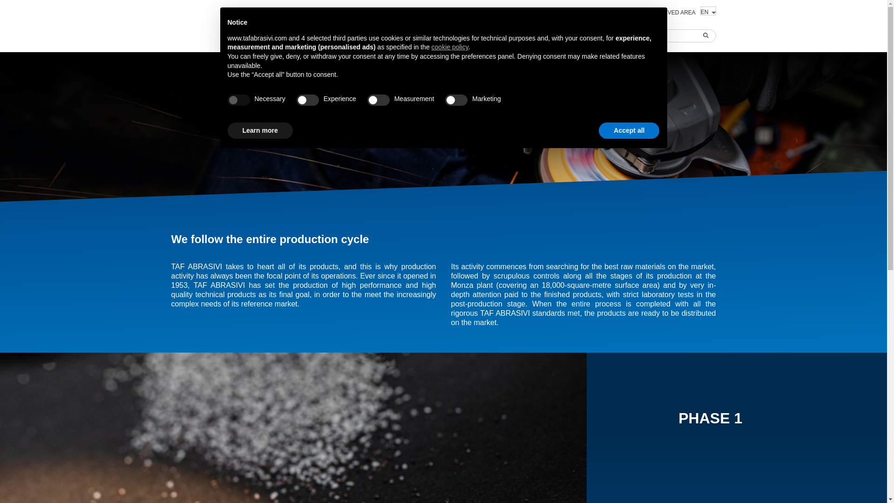 The width and height of the screenshot is (894, 503). I want to click on COMPANY, so click(288, 39).